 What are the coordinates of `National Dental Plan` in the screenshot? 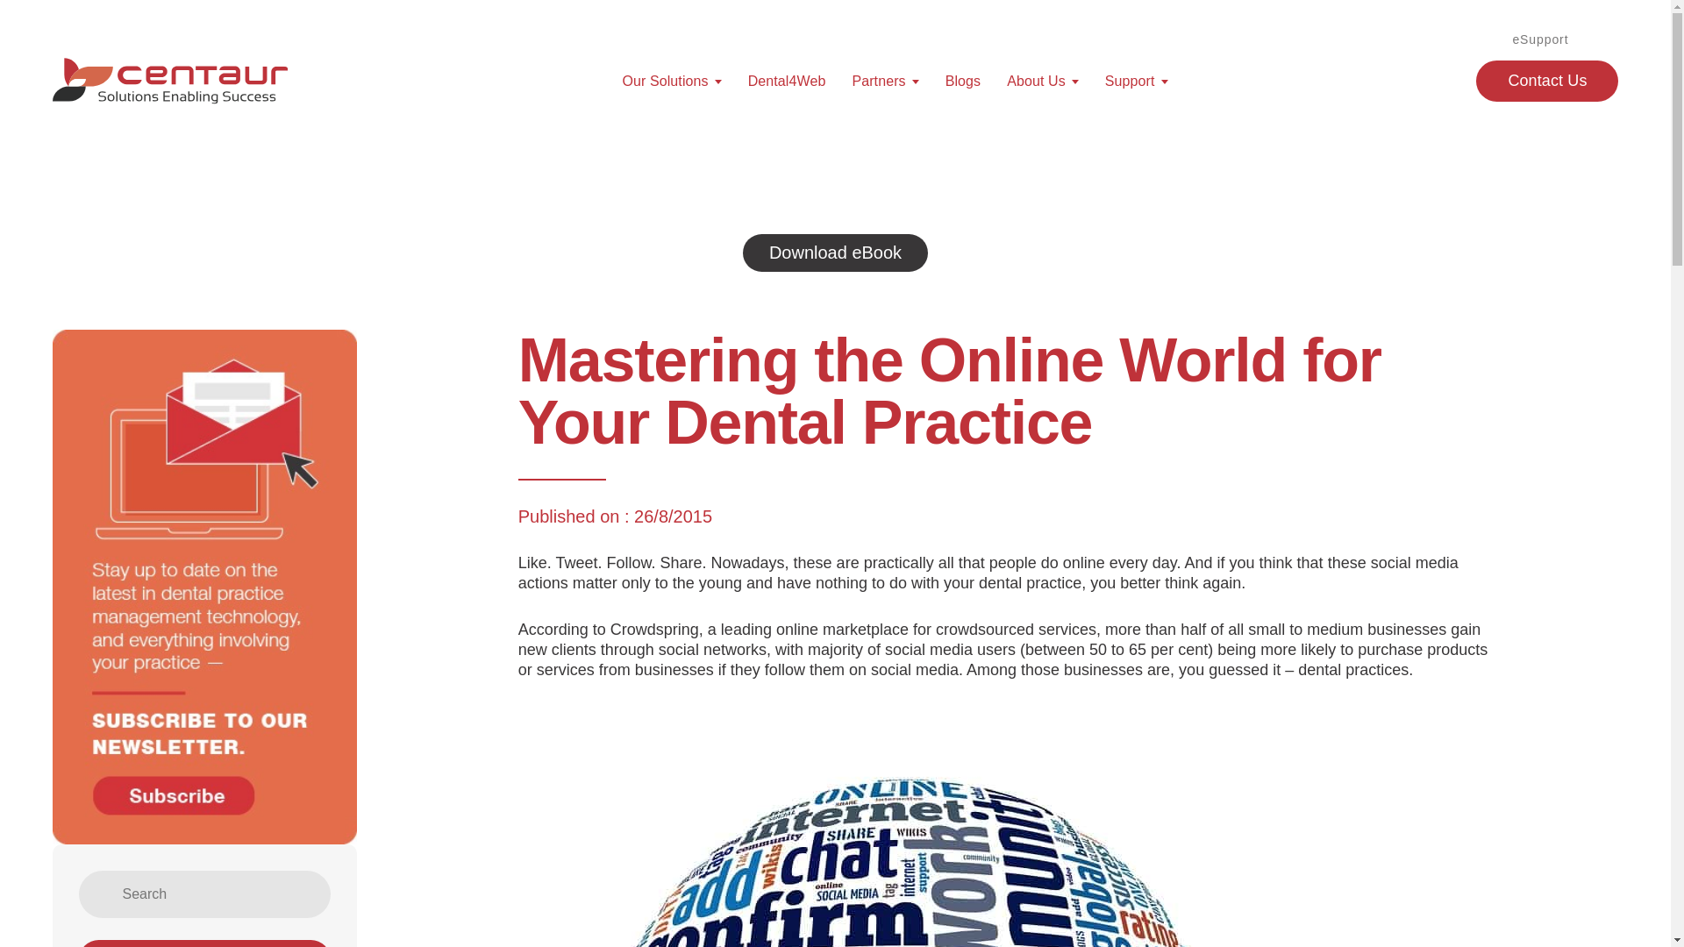 It's located at (709, 314).